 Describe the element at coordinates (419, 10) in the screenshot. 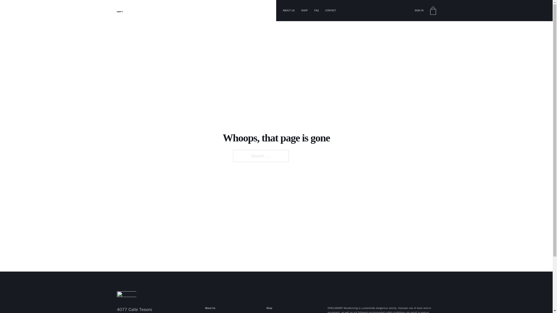

I see `SIGN IN` at that location.